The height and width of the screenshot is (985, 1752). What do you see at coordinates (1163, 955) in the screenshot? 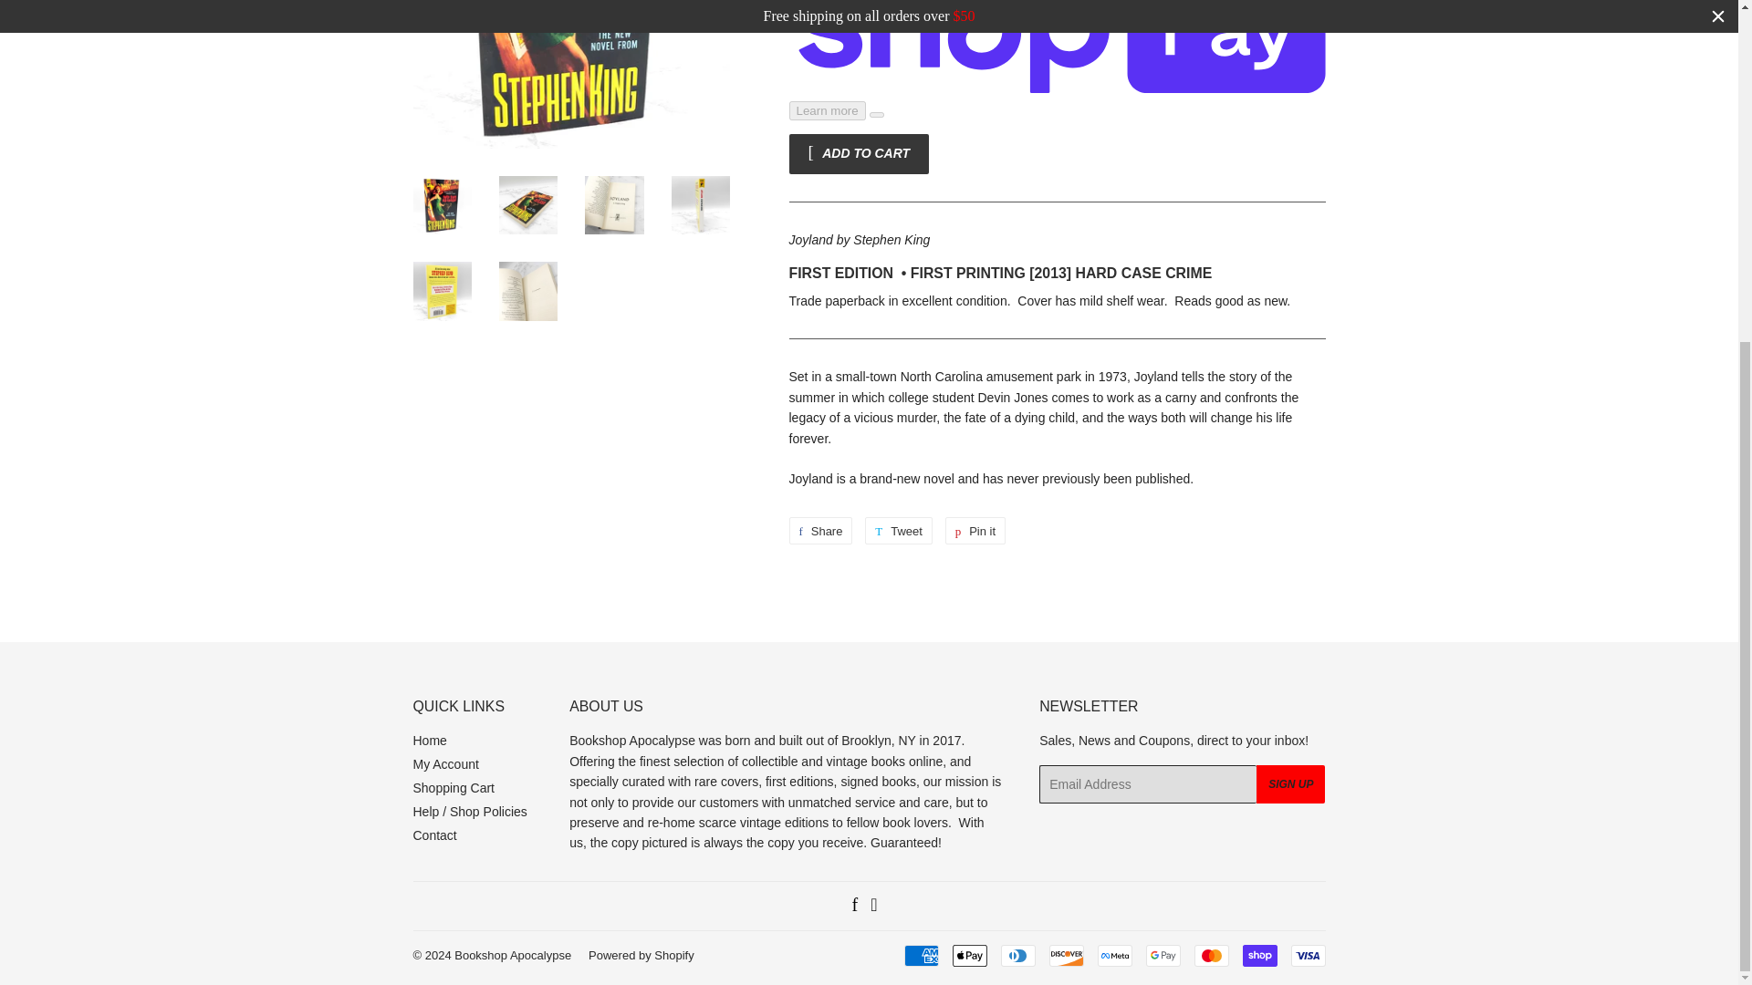
I see `Google Pay` at bounding box center [1163, 955].